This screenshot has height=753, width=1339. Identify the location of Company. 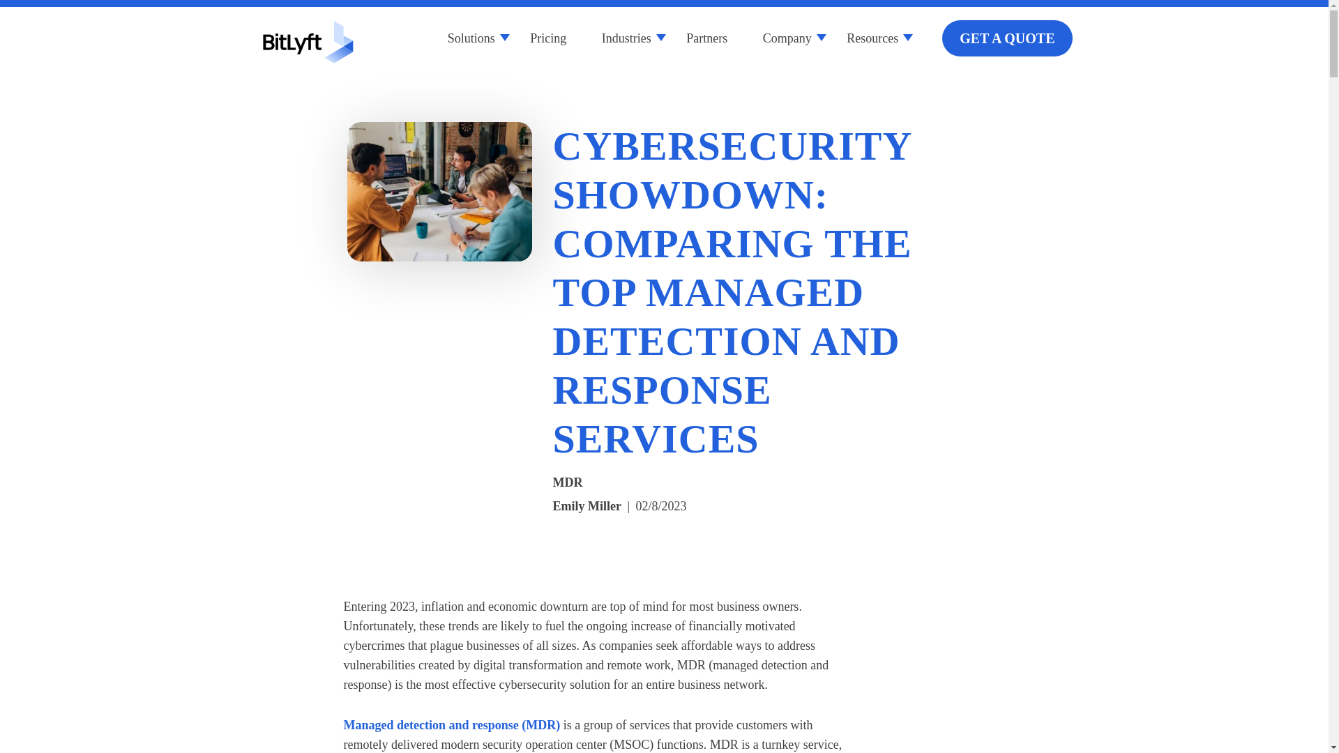
(787, 38).